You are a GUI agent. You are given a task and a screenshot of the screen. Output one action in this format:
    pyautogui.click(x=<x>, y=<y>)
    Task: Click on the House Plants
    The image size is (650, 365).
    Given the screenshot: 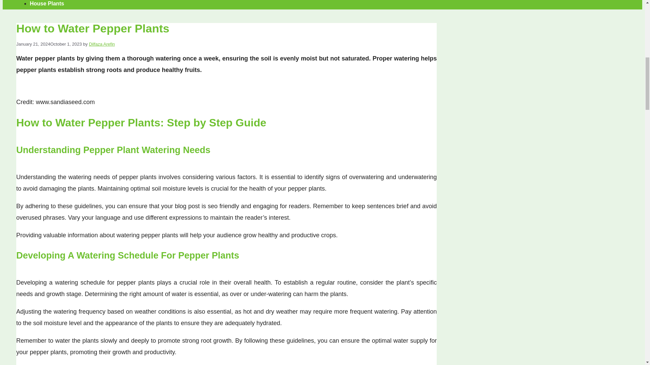 What is the action you would take?
    pyautogui.click(x=47, y=3)
    